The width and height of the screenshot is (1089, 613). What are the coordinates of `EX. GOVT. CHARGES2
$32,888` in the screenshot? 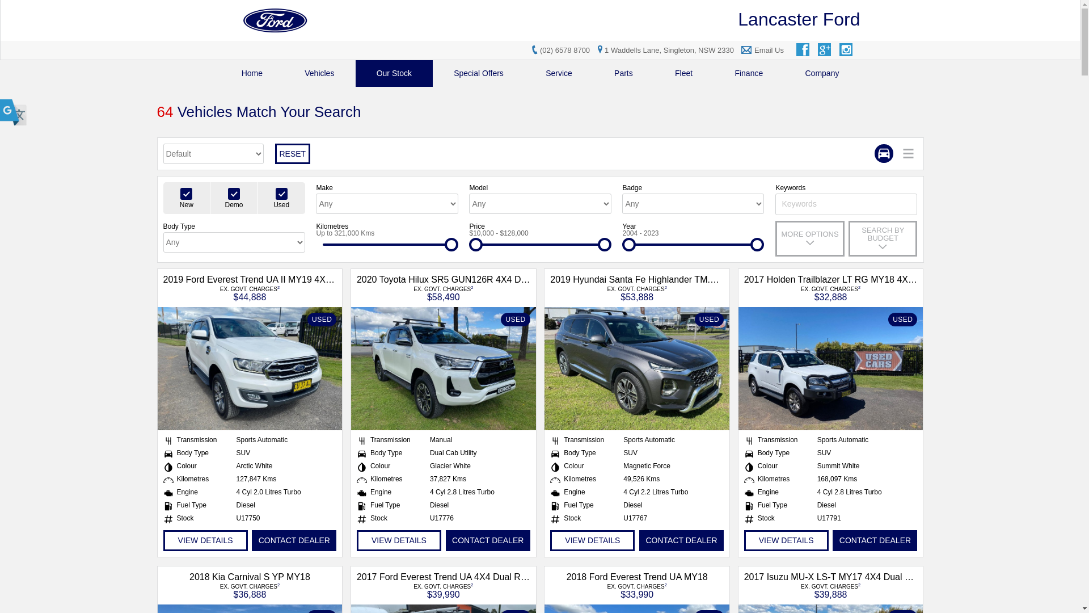 It's located at (830, 293).